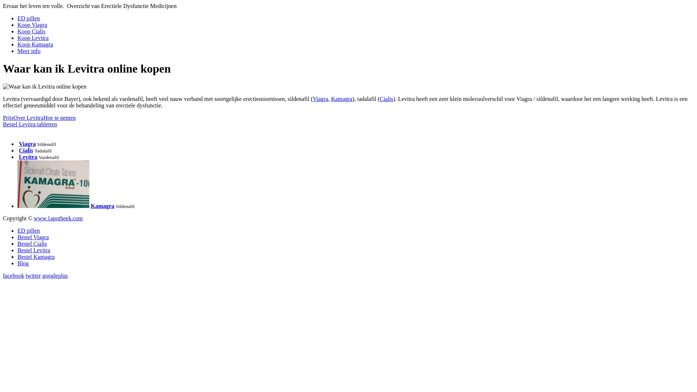  Describe the element at coordinates (28, 118) in the screenshot. I see `Over Levitra` at that location.